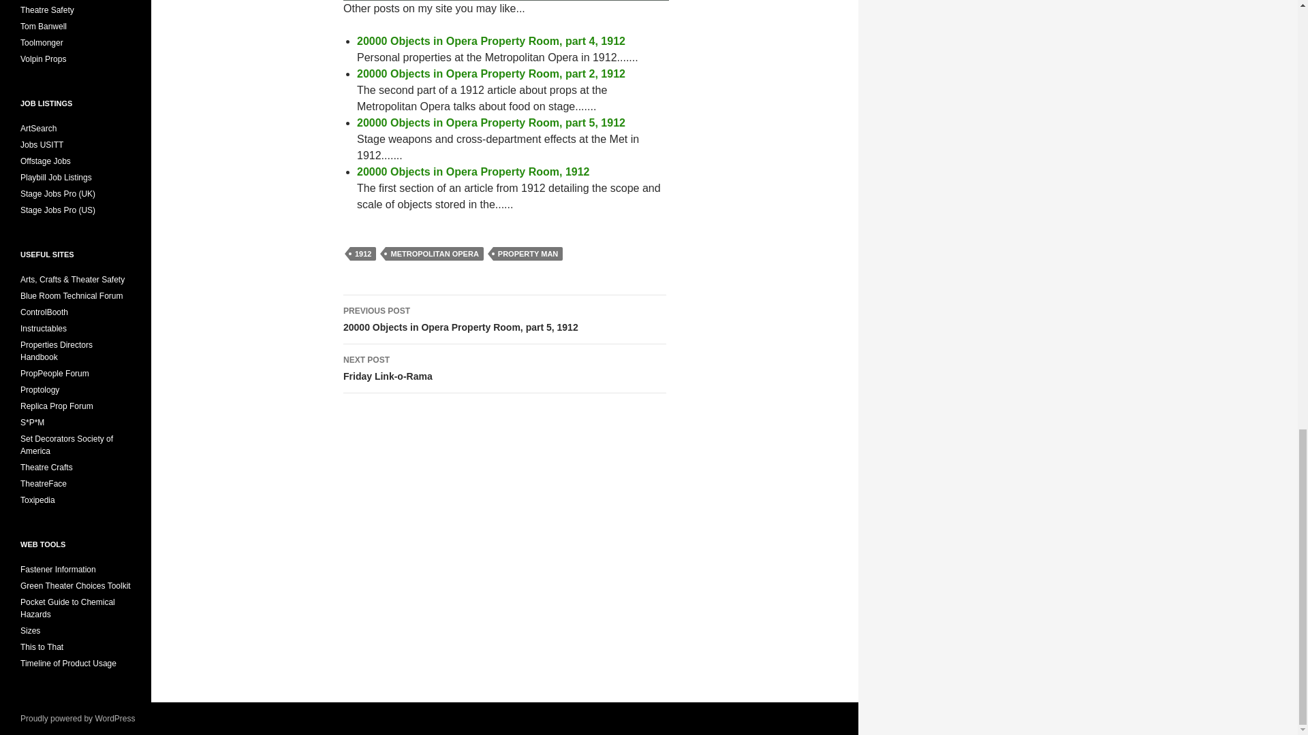 The height and width of the screenshot is (735, 1308). What do you see at coordinates (434, 253) in the screenshot?
I see `20000 Objects in Opera Property Room, part 2, 1912` at bounding box center [434, 253].